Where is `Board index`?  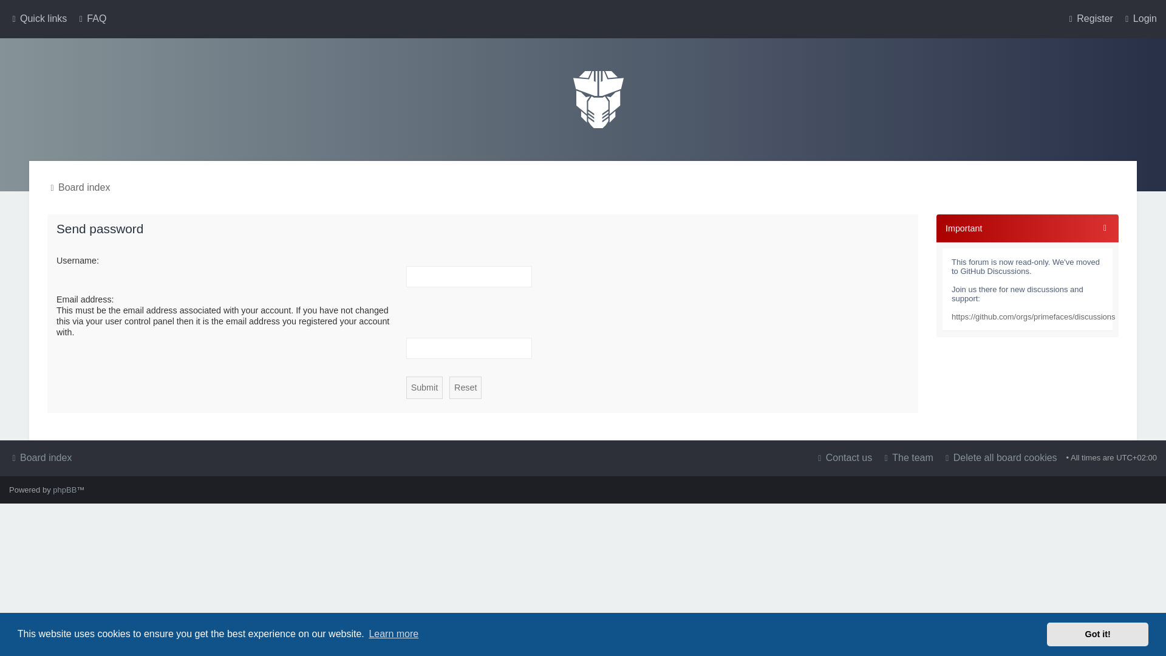 Board index is located at coordinates (40, 457).